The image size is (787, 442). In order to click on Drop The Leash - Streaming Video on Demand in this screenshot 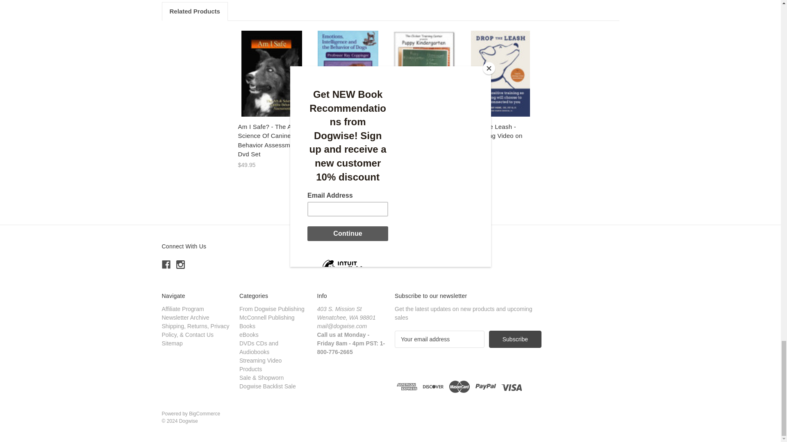, I will do `click(501, 74)`.